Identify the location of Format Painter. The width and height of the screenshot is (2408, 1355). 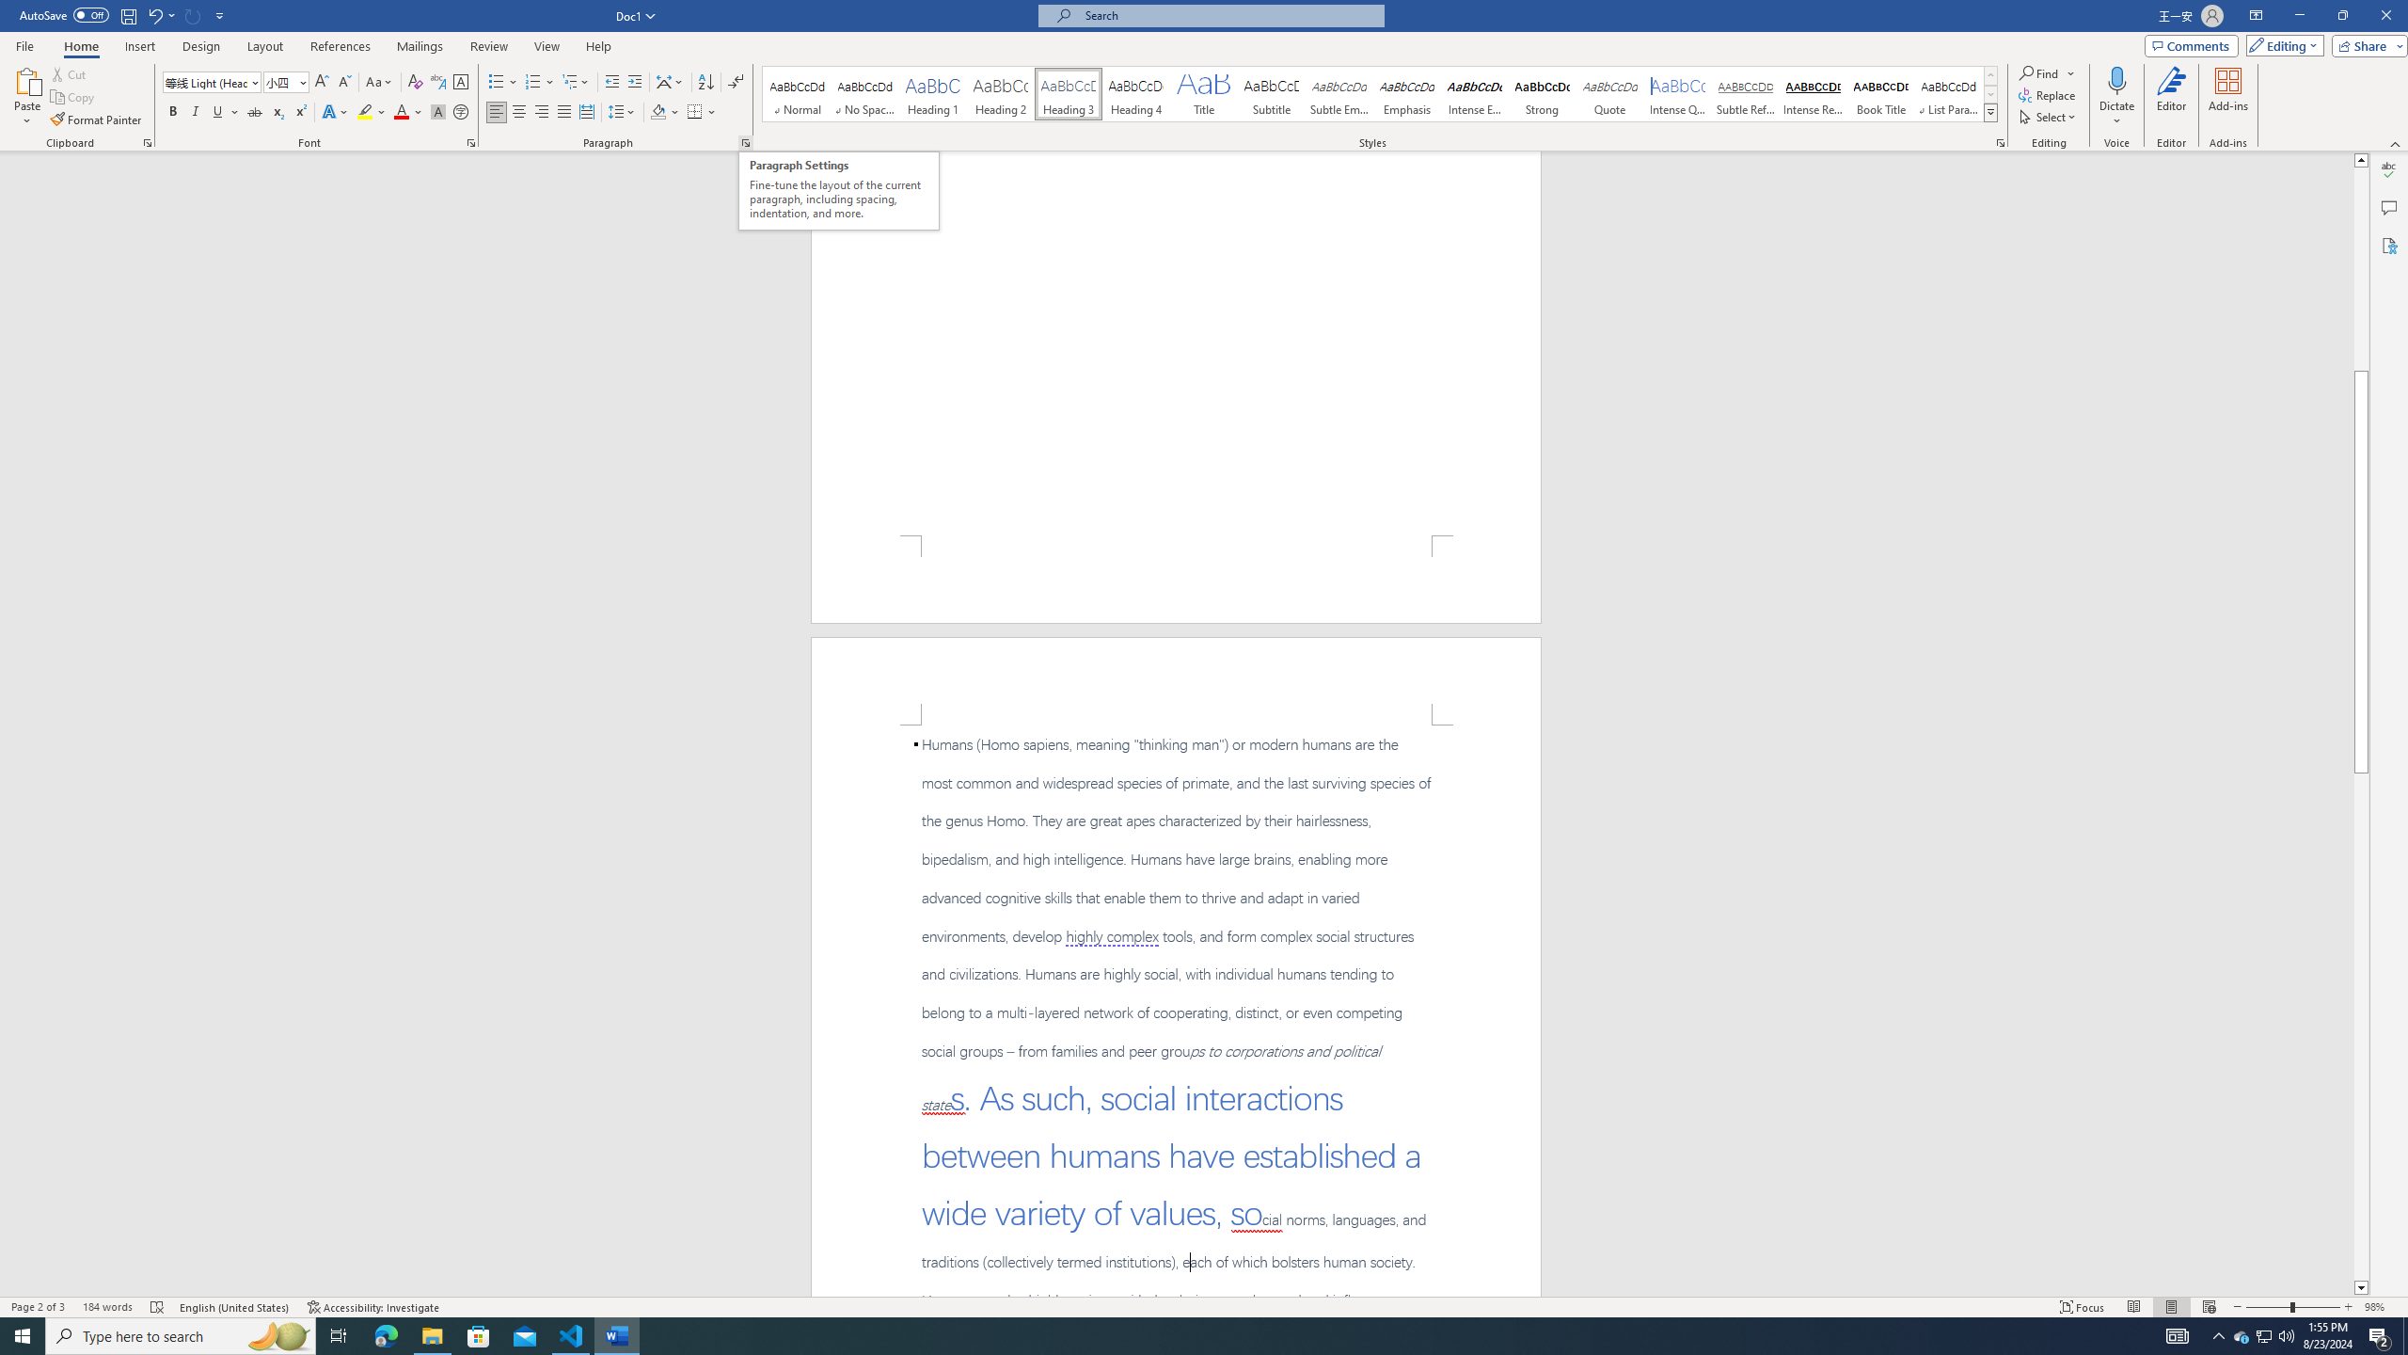
(98, 120).